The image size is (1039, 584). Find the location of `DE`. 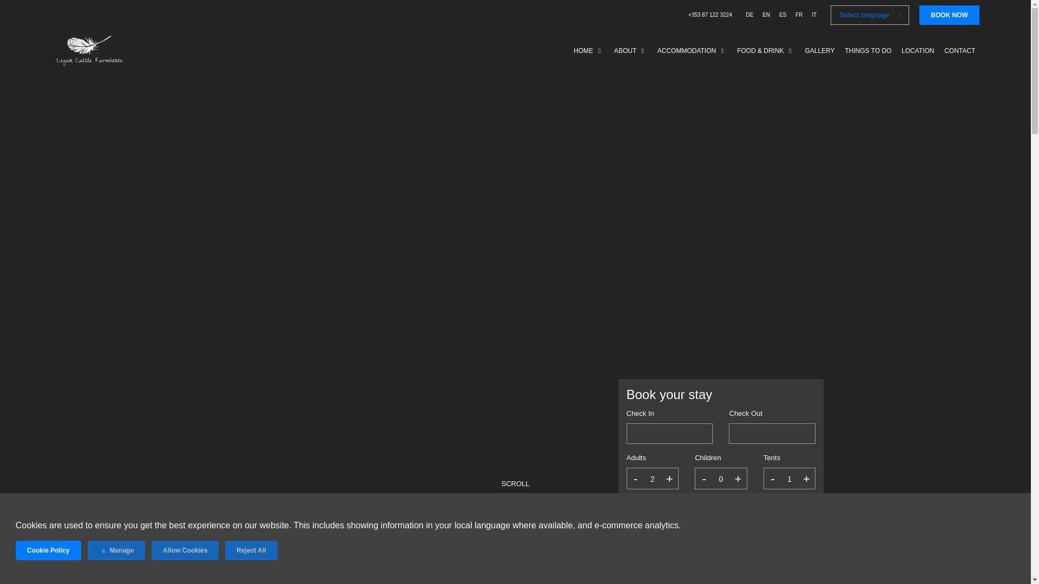

DE is located at coordinates (749, 5).